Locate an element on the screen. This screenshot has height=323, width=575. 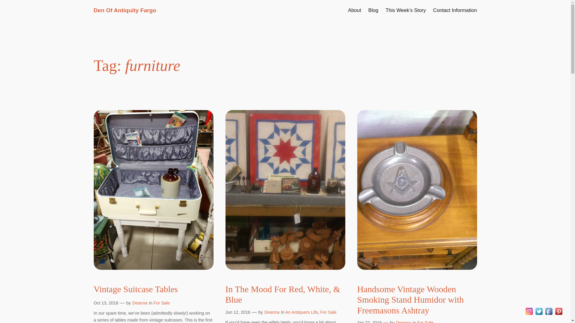
Visit Us On Pinterest is located at coordinates (558, 314).